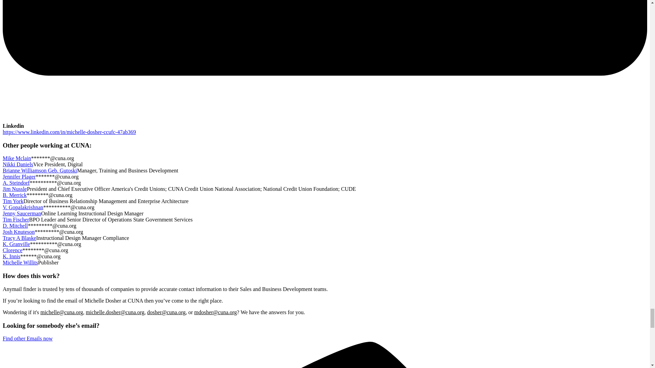  I want to click on Nikki Daniels, so click(18, 164).